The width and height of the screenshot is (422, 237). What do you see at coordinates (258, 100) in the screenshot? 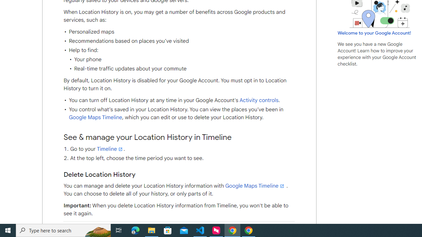
I see `Activity controls` at bounding box center [258, 100].